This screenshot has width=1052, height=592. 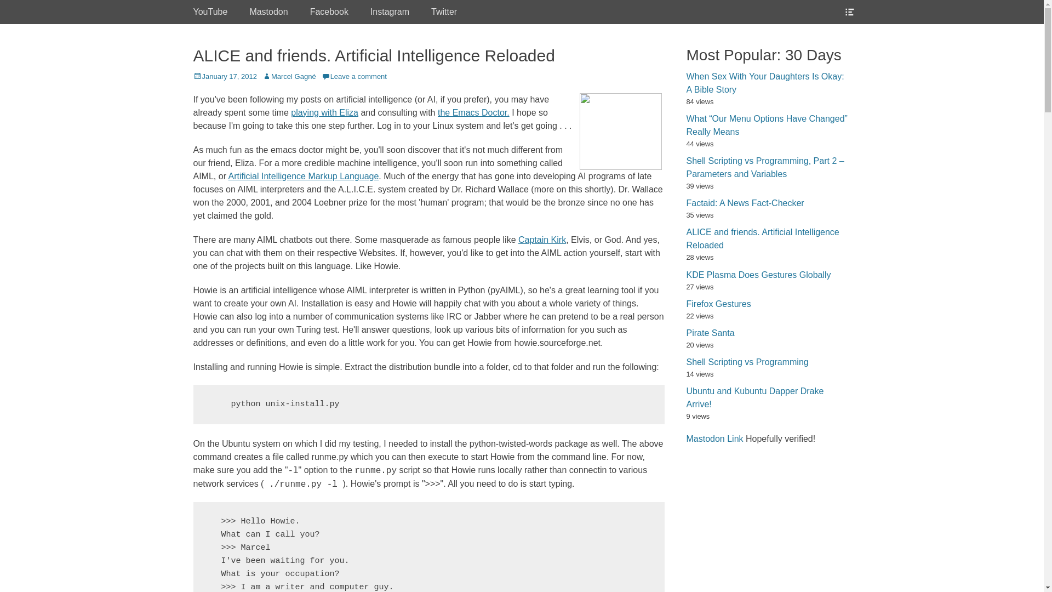 I want to click on Factaid: A News Fact-Checker, so click(x=744, y=203).